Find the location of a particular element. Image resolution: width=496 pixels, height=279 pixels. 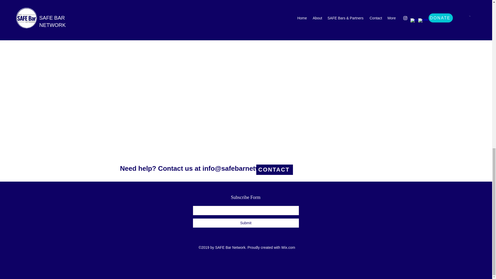

Submit is located at coordinates (245, 223).